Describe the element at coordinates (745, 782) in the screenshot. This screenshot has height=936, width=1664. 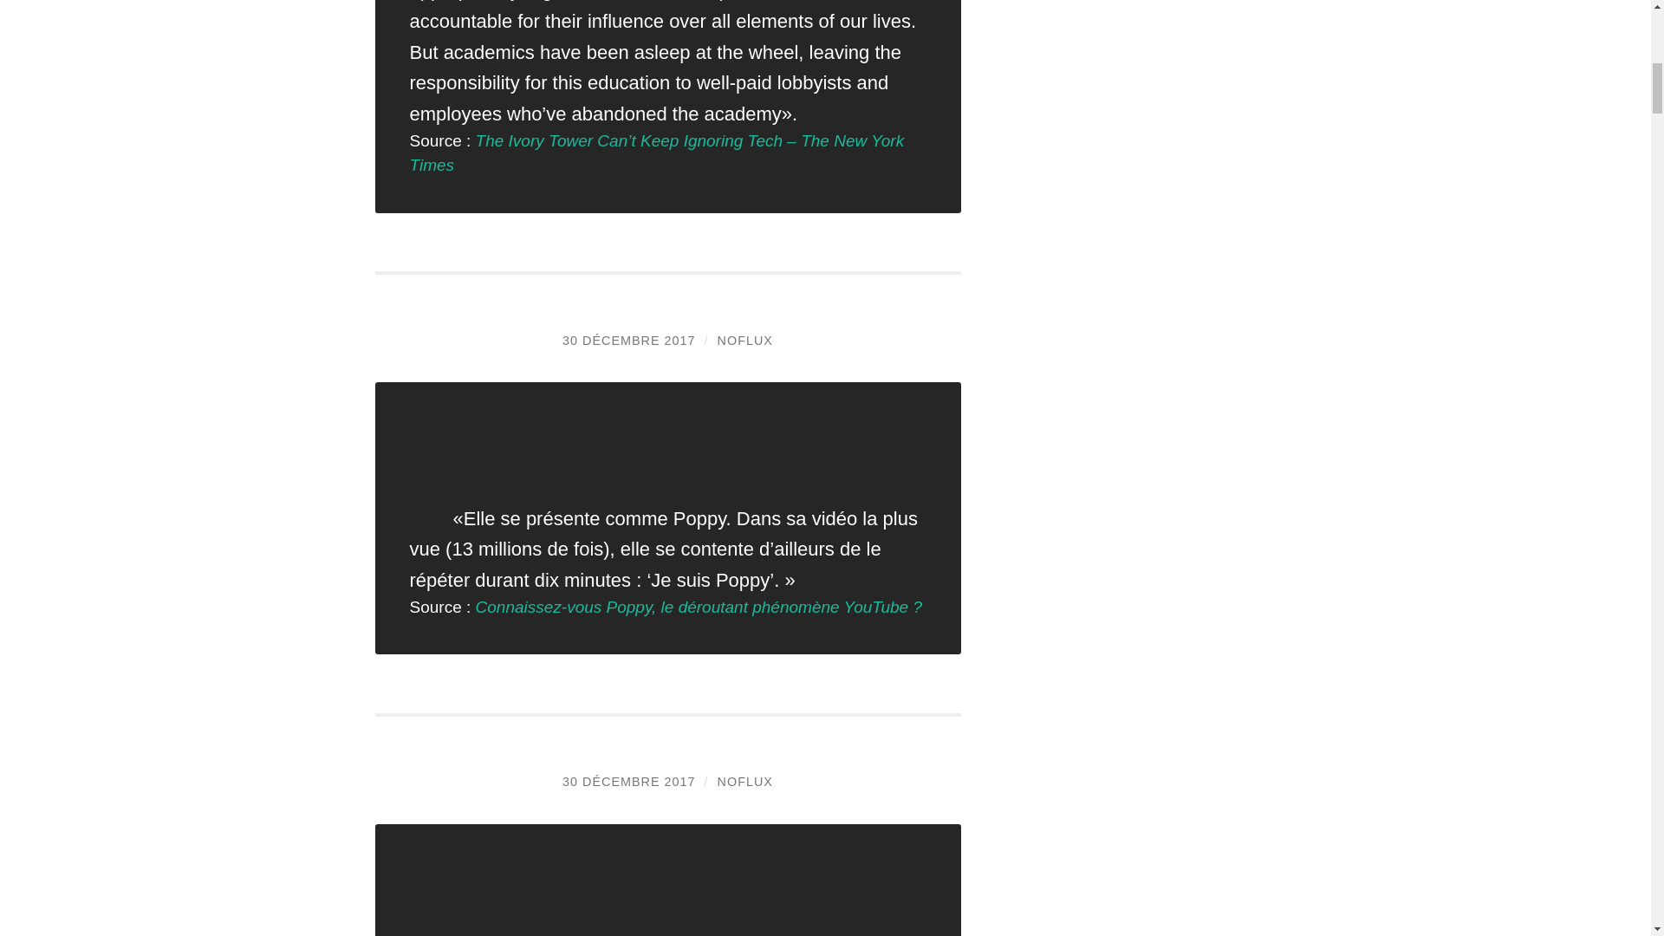
I see `NOFLUX` at that location.